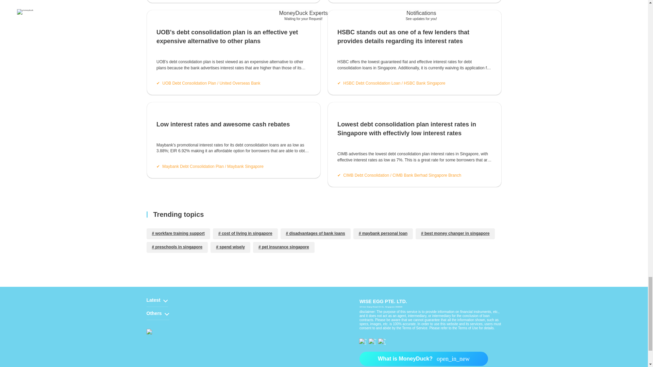  Describe the element at coordinates (178, 179) in the screenshot. I see `workfare training support` at that location.